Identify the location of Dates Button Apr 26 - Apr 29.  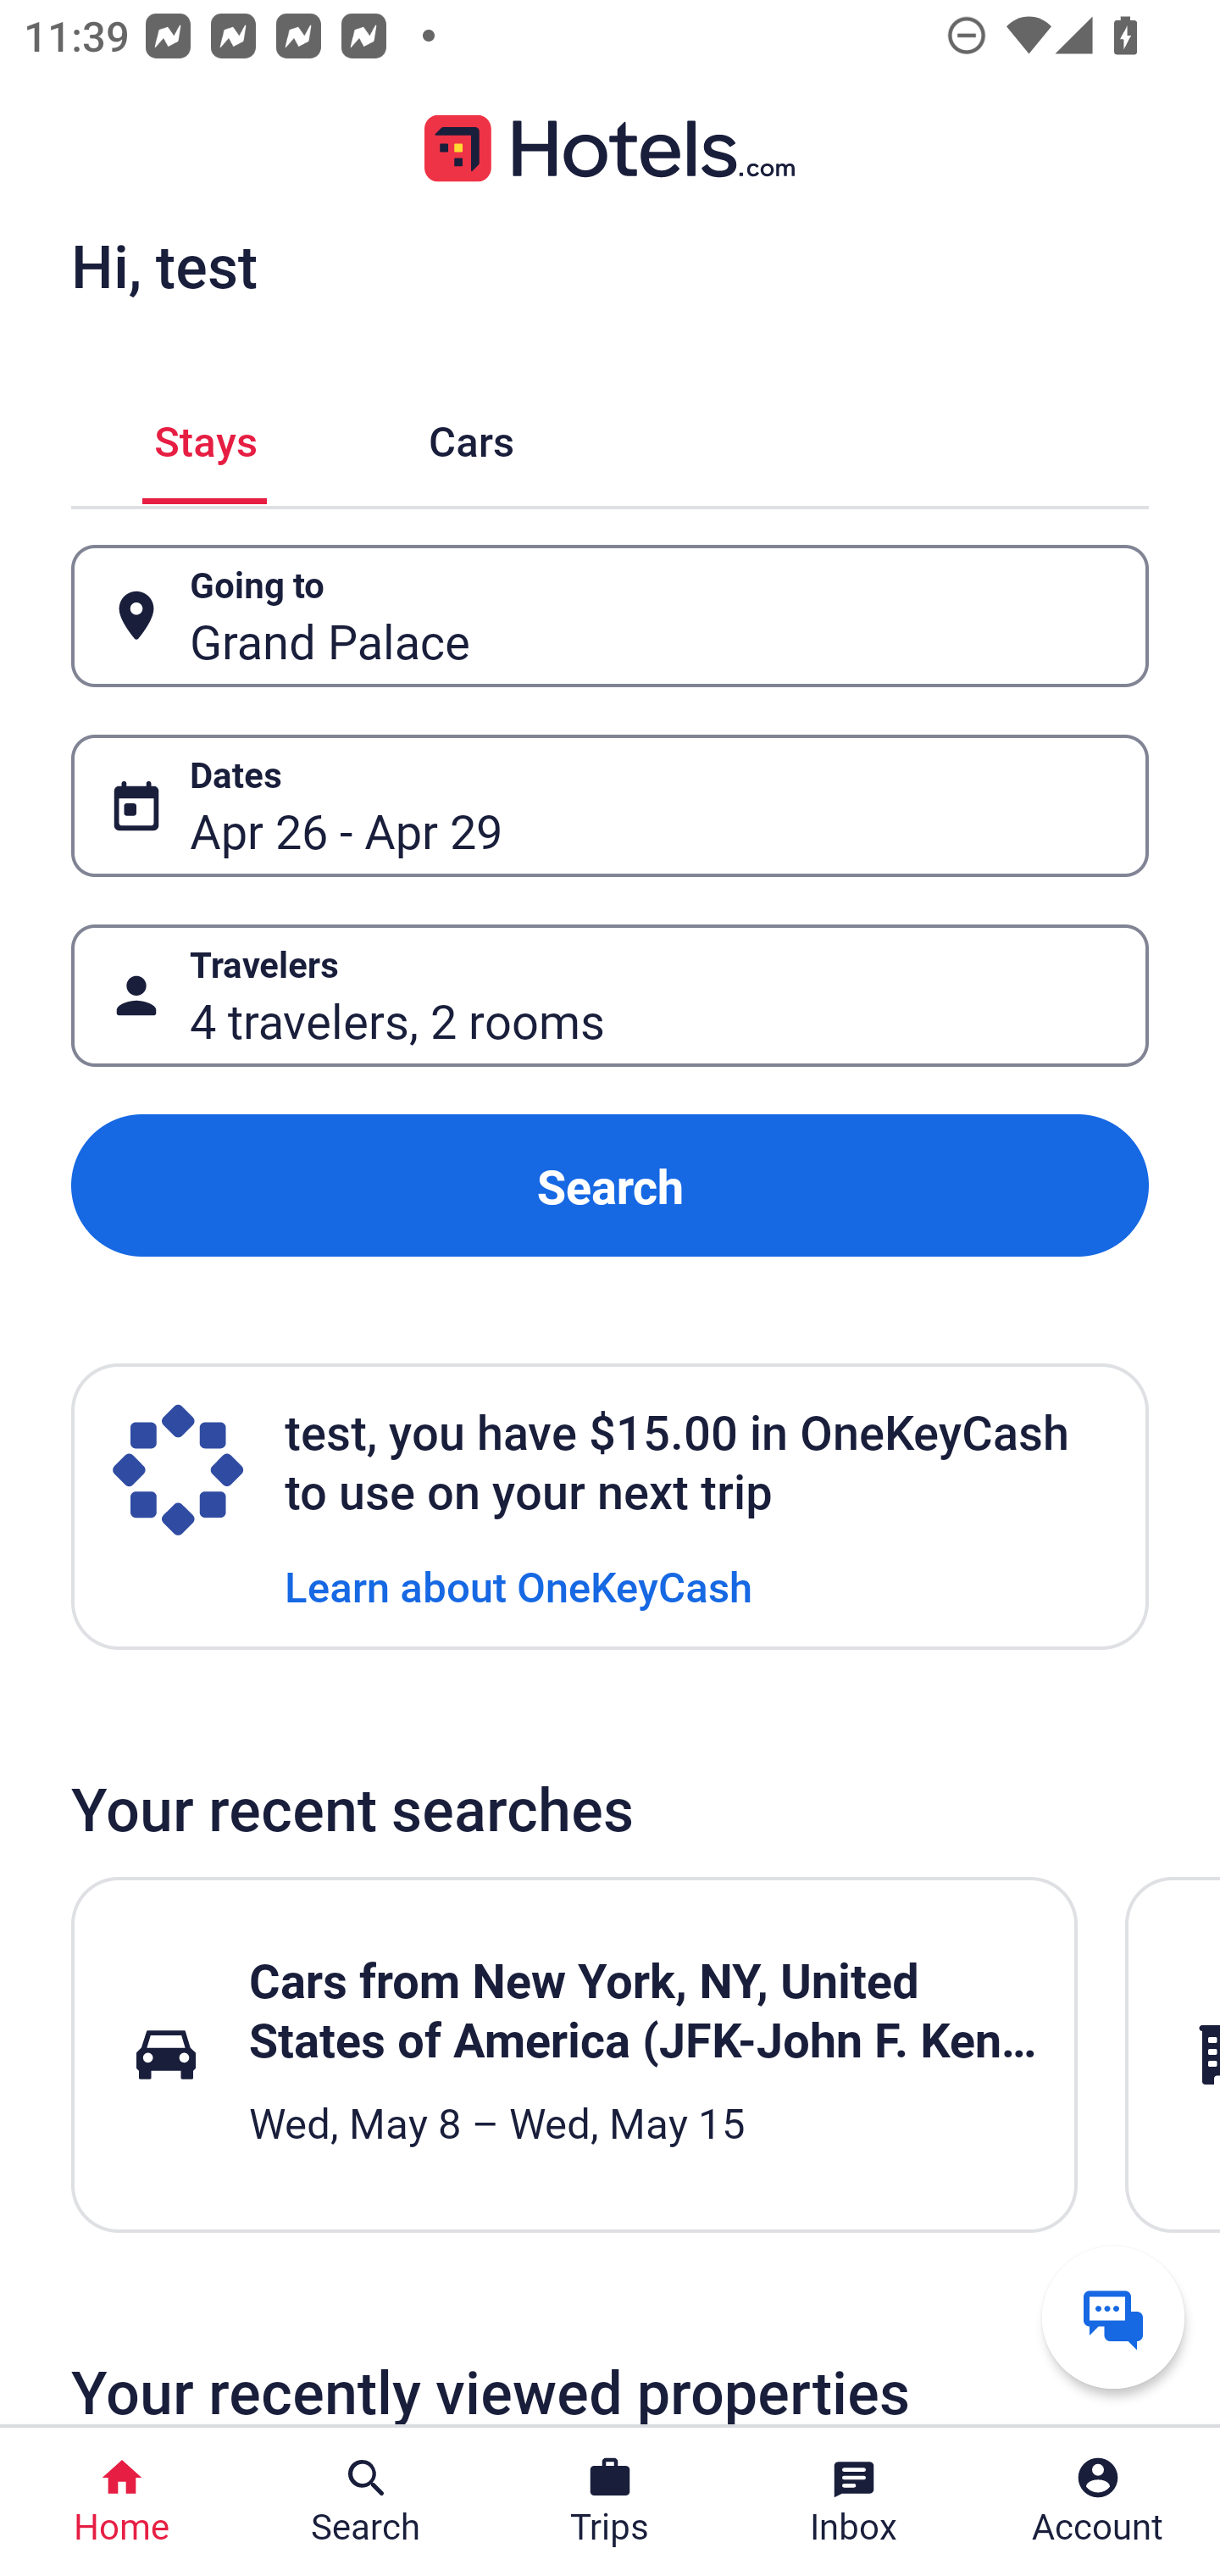
(610, 805).